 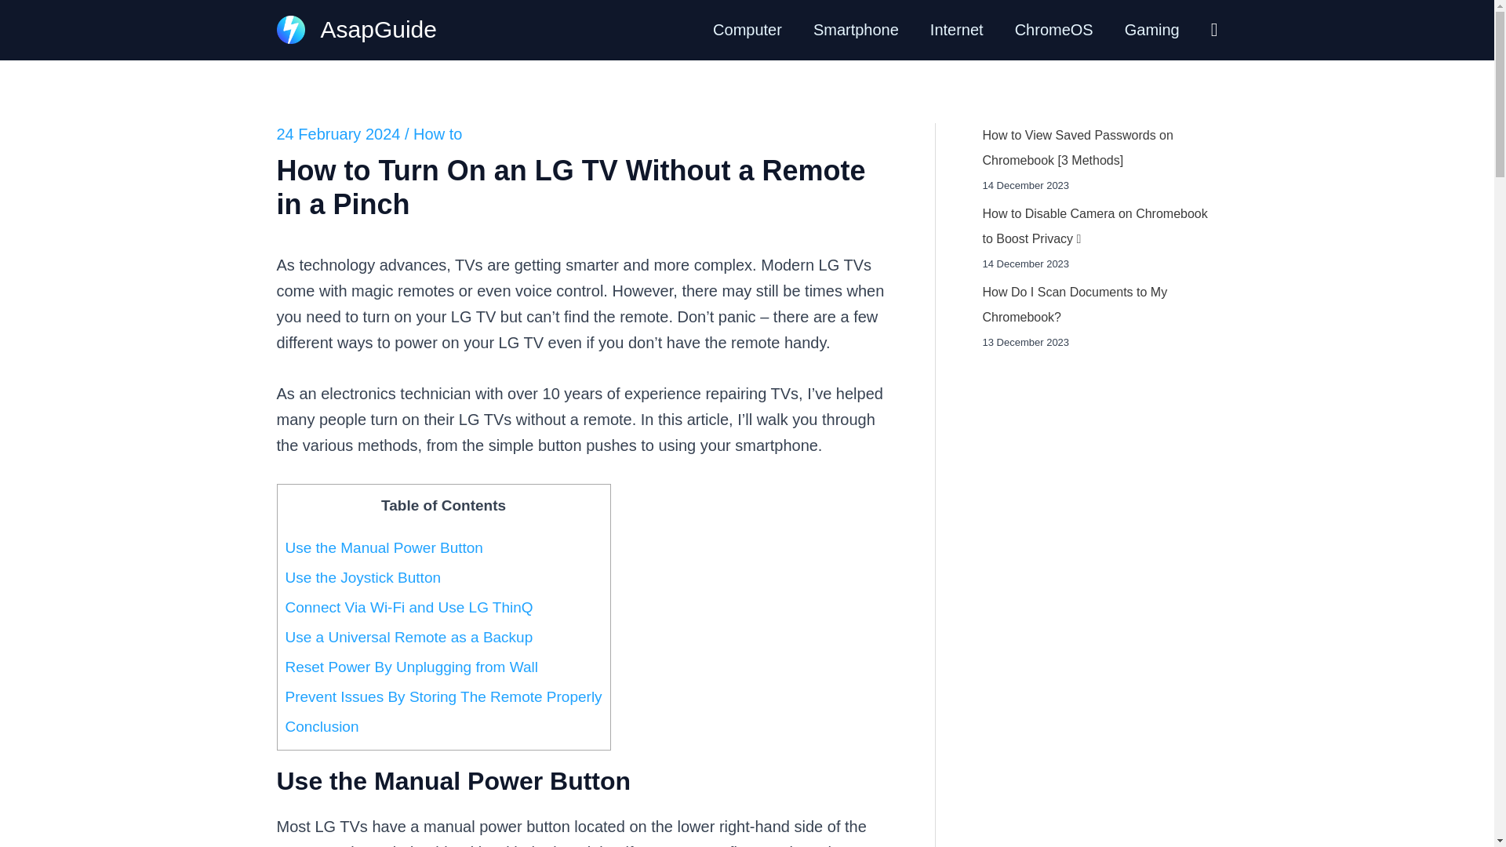 I want to click on Reset Power By Unplugging from Wall, so click(x=411, y=667).